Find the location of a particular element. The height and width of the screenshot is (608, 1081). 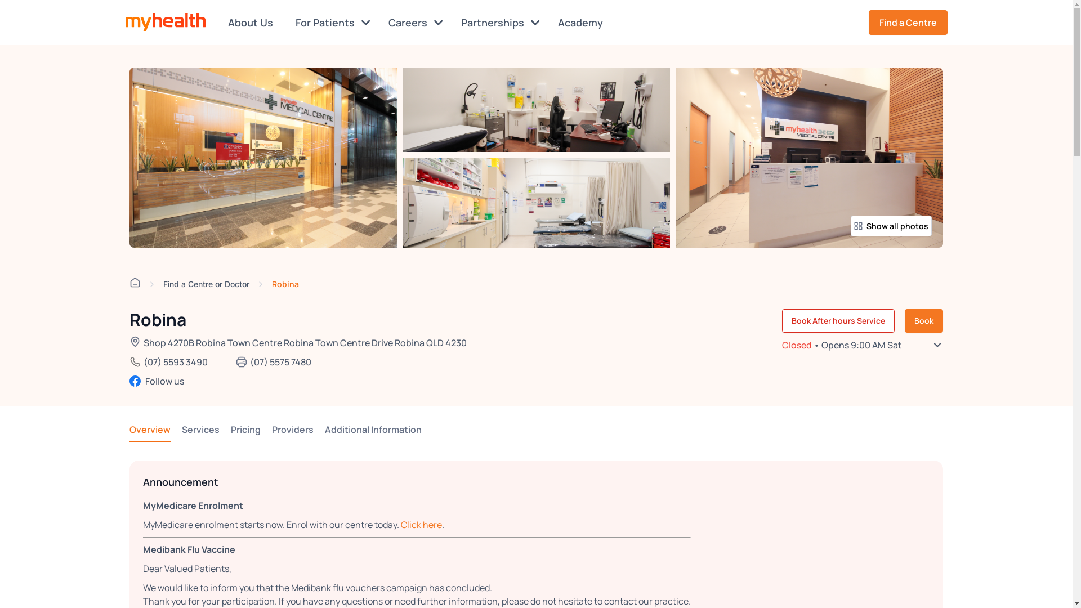

Click here is located at coordinates (421, 525).